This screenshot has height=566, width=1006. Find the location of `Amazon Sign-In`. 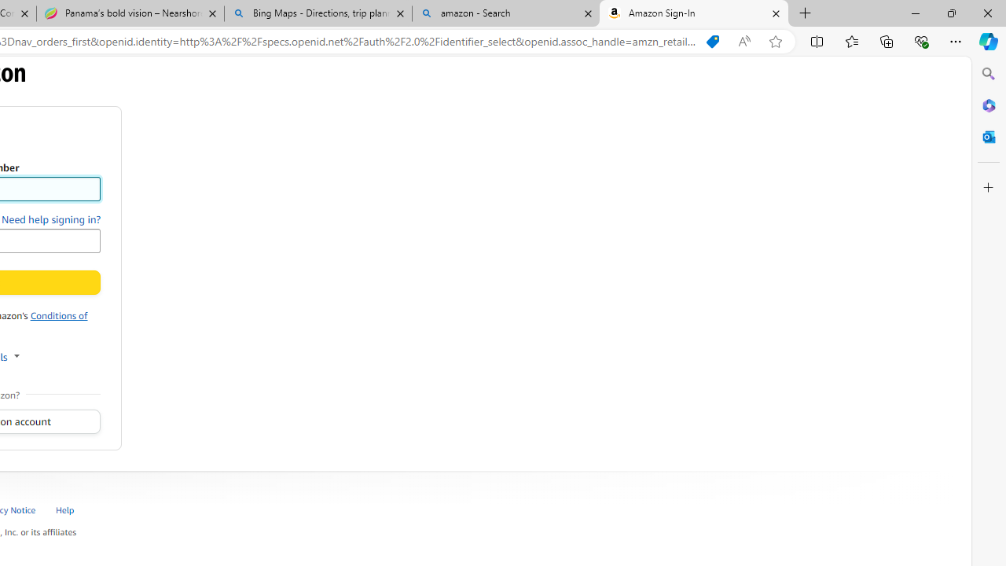

Amazon Sign-In is located at coordinates (694, 14).